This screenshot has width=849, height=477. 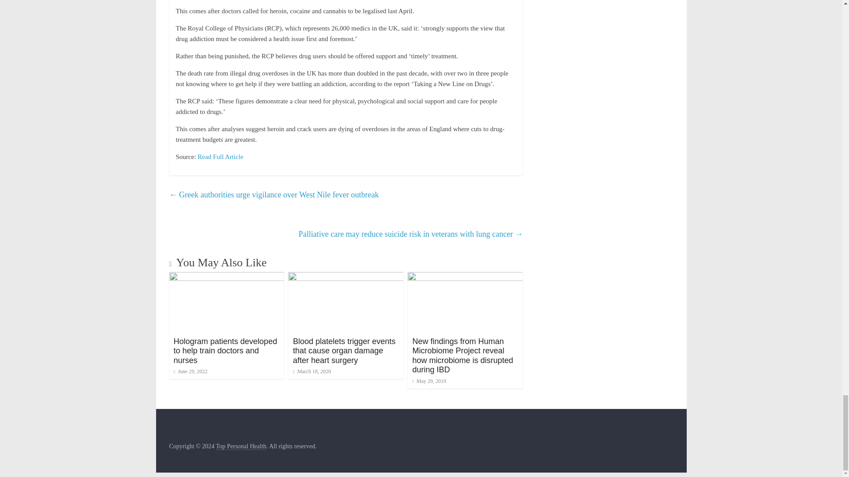 I want to click on Hologram patients developed to help train doctors and nurses, so click(x=226, y=277).